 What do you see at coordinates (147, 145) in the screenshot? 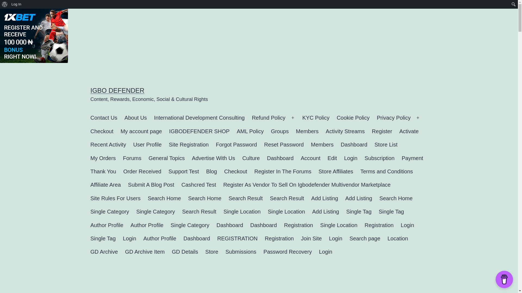
I see `User Profile` at bounding box center [147, 145].